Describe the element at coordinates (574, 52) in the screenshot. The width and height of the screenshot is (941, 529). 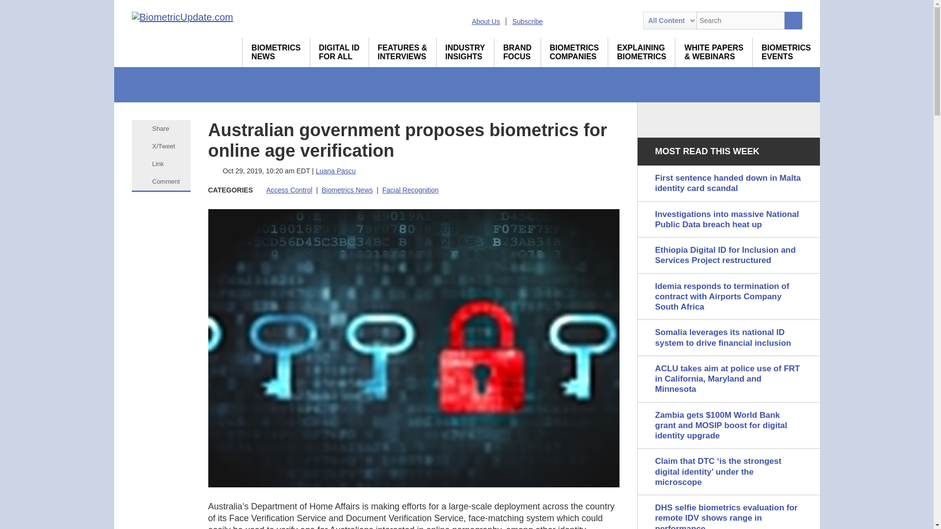
I see `Biometrics companies, solutions and applications` at that location.